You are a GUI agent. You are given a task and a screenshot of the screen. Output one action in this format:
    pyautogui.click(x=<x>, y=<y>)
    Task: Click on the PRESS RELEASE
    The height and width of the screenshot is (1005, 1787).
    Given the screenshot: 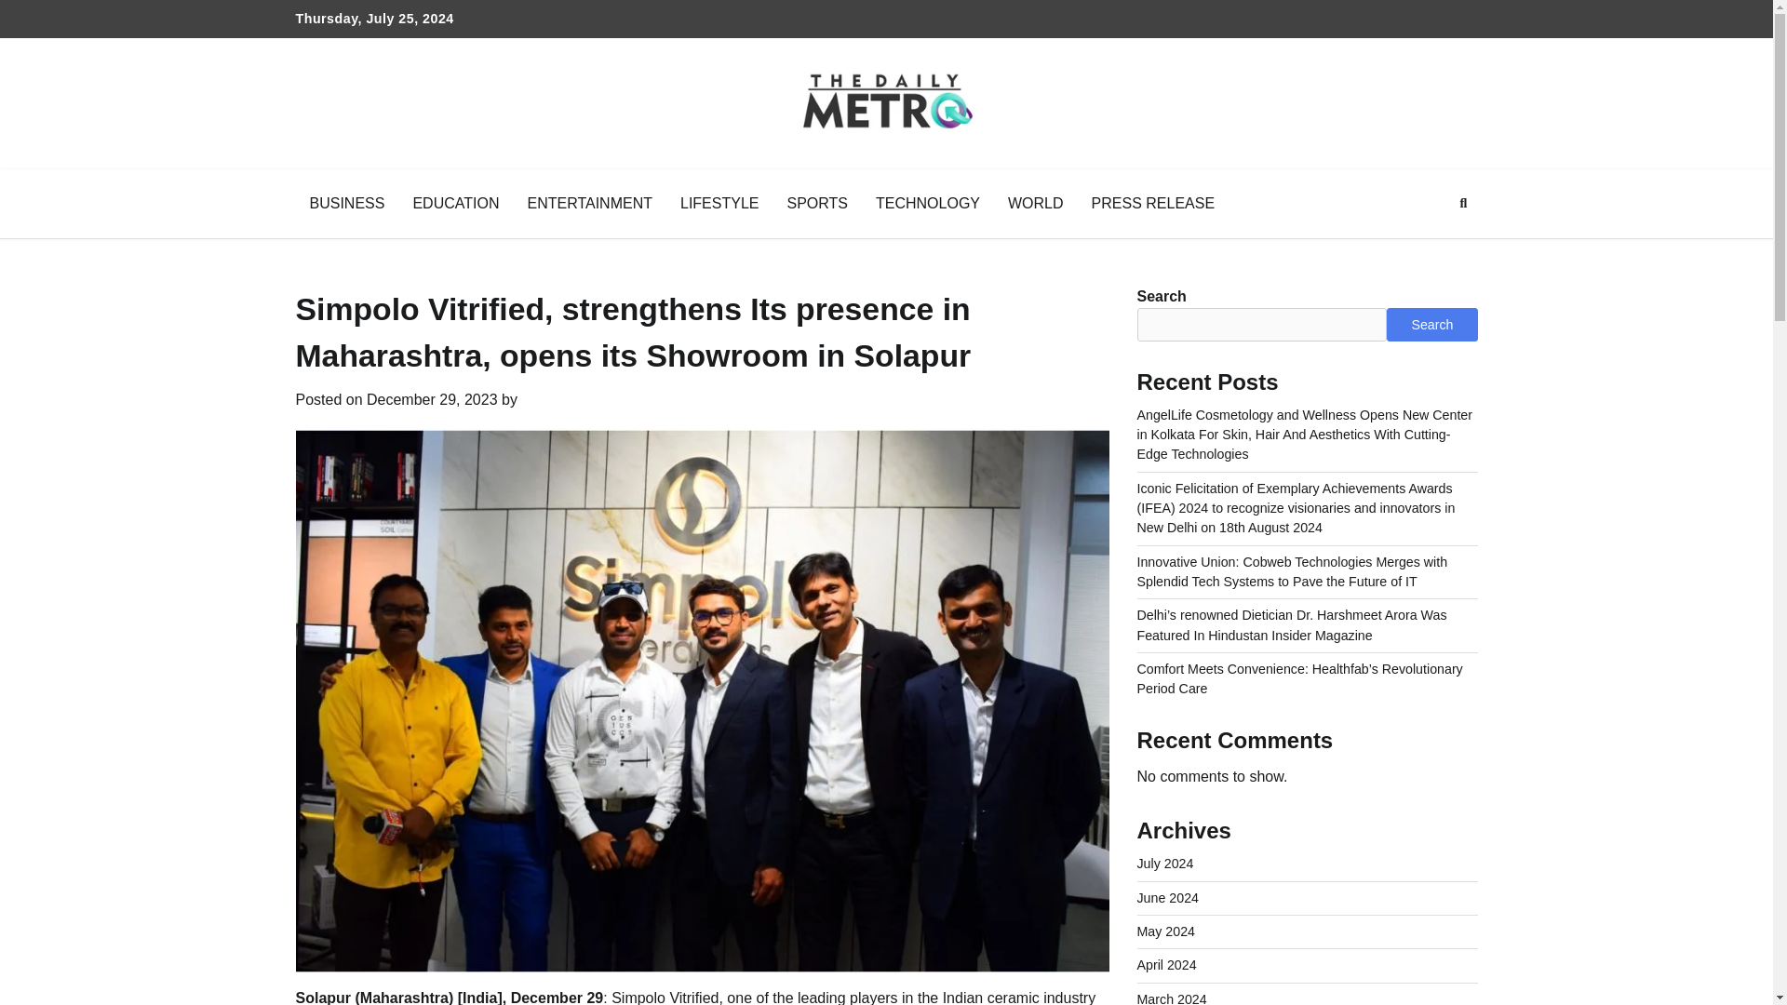 What is the action you would take?
    pyautogui.click(x=1152, y=204)
    